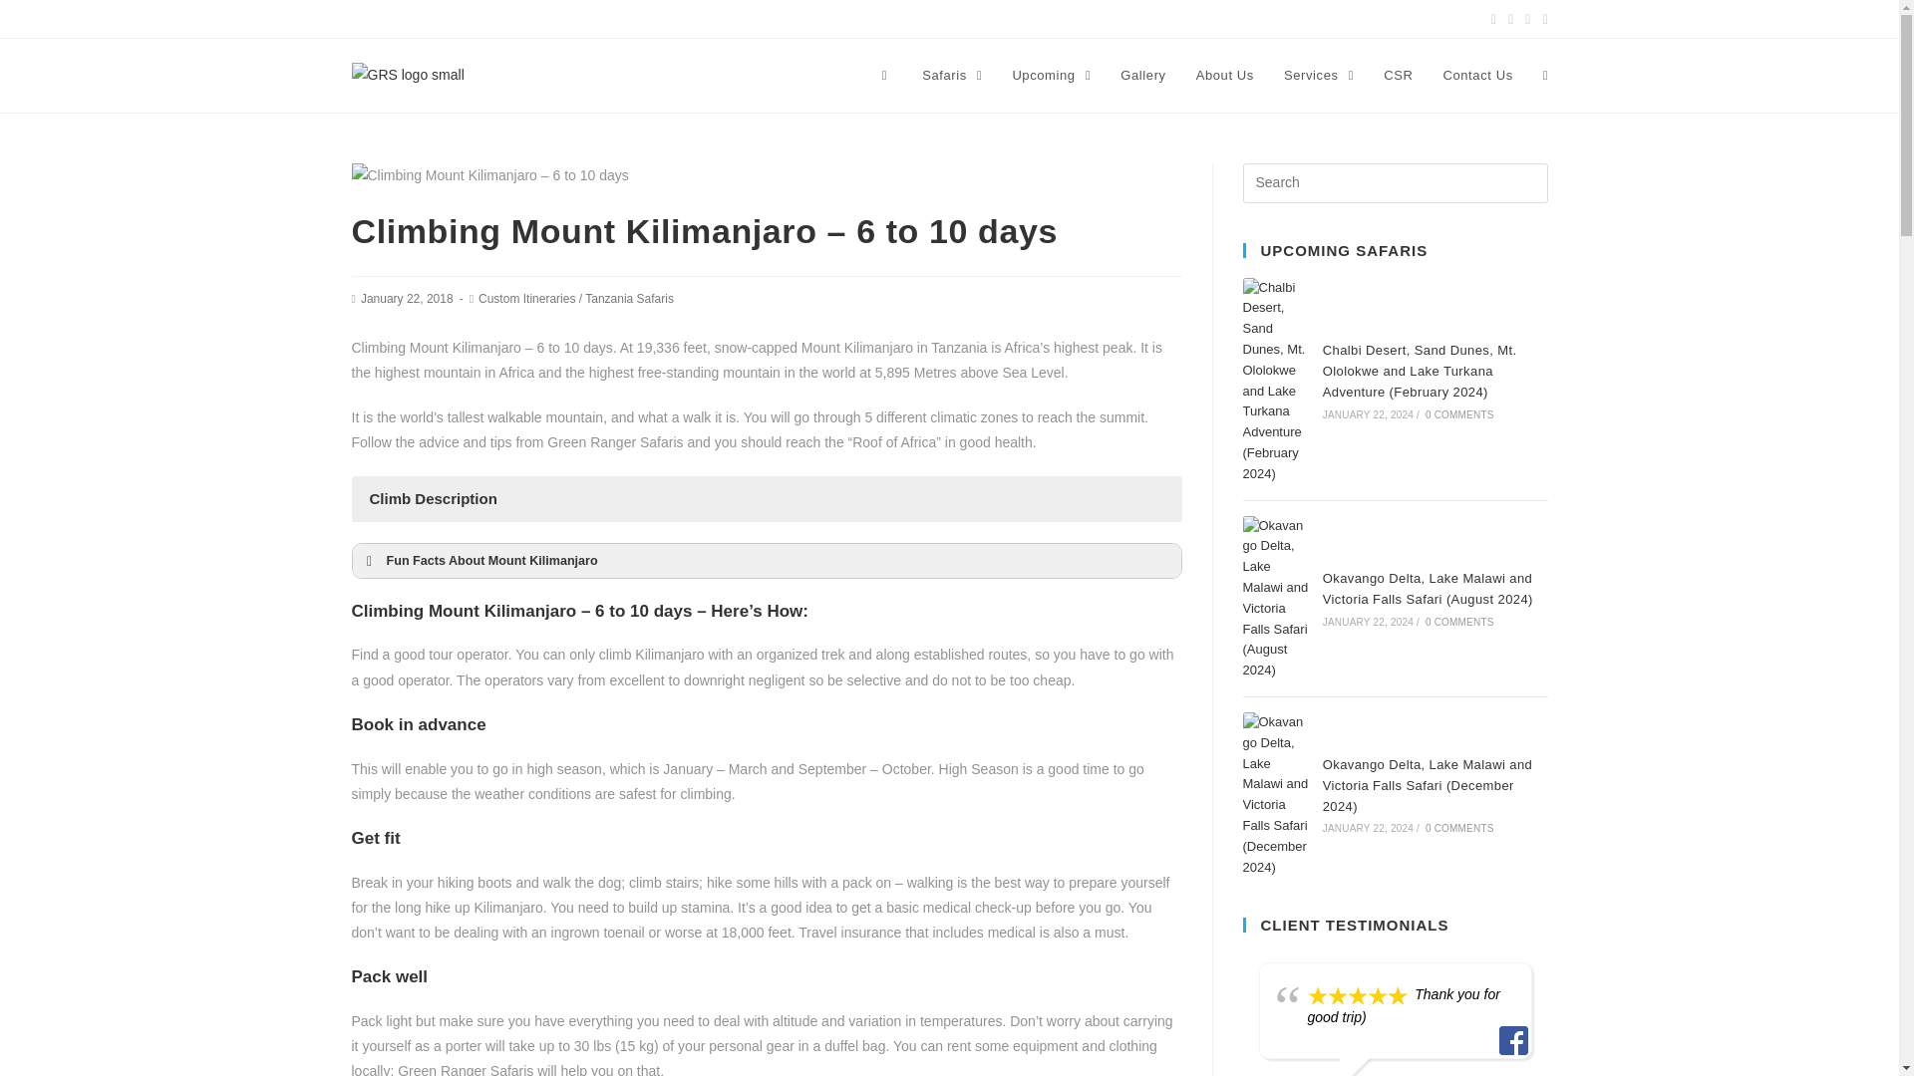  I want to click on Contact Us, so click(1477, 76).